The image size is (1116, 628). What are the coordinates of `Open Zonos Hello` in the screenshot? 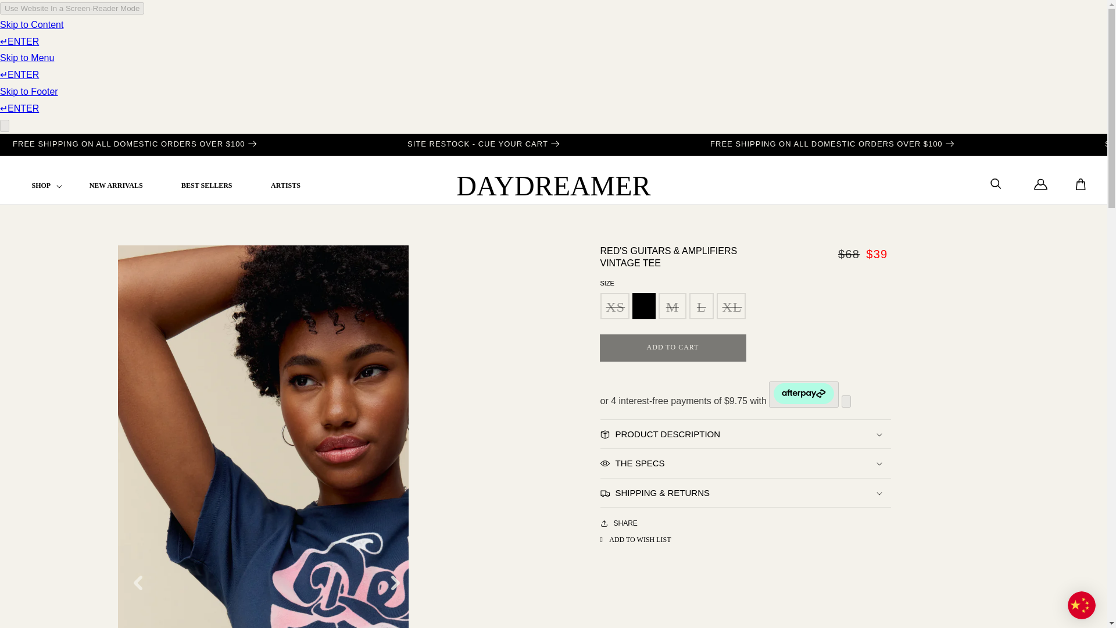 It's located at (1082, 607).